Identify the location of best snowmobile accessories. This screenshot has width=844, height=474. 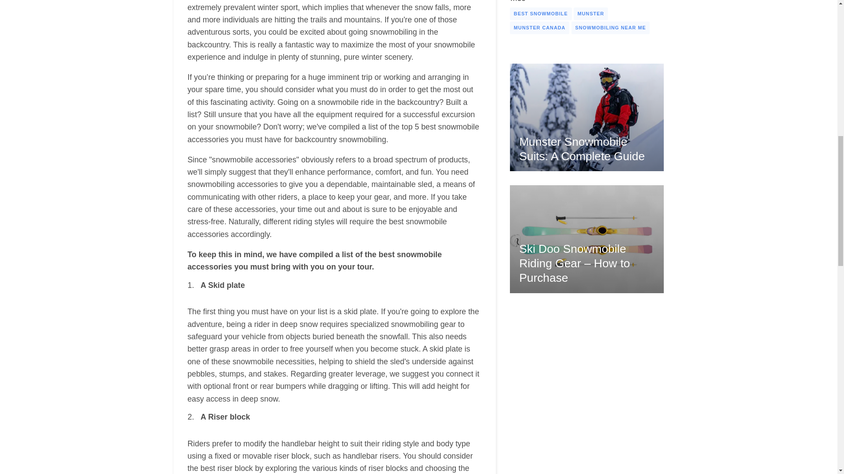
(316, 227).